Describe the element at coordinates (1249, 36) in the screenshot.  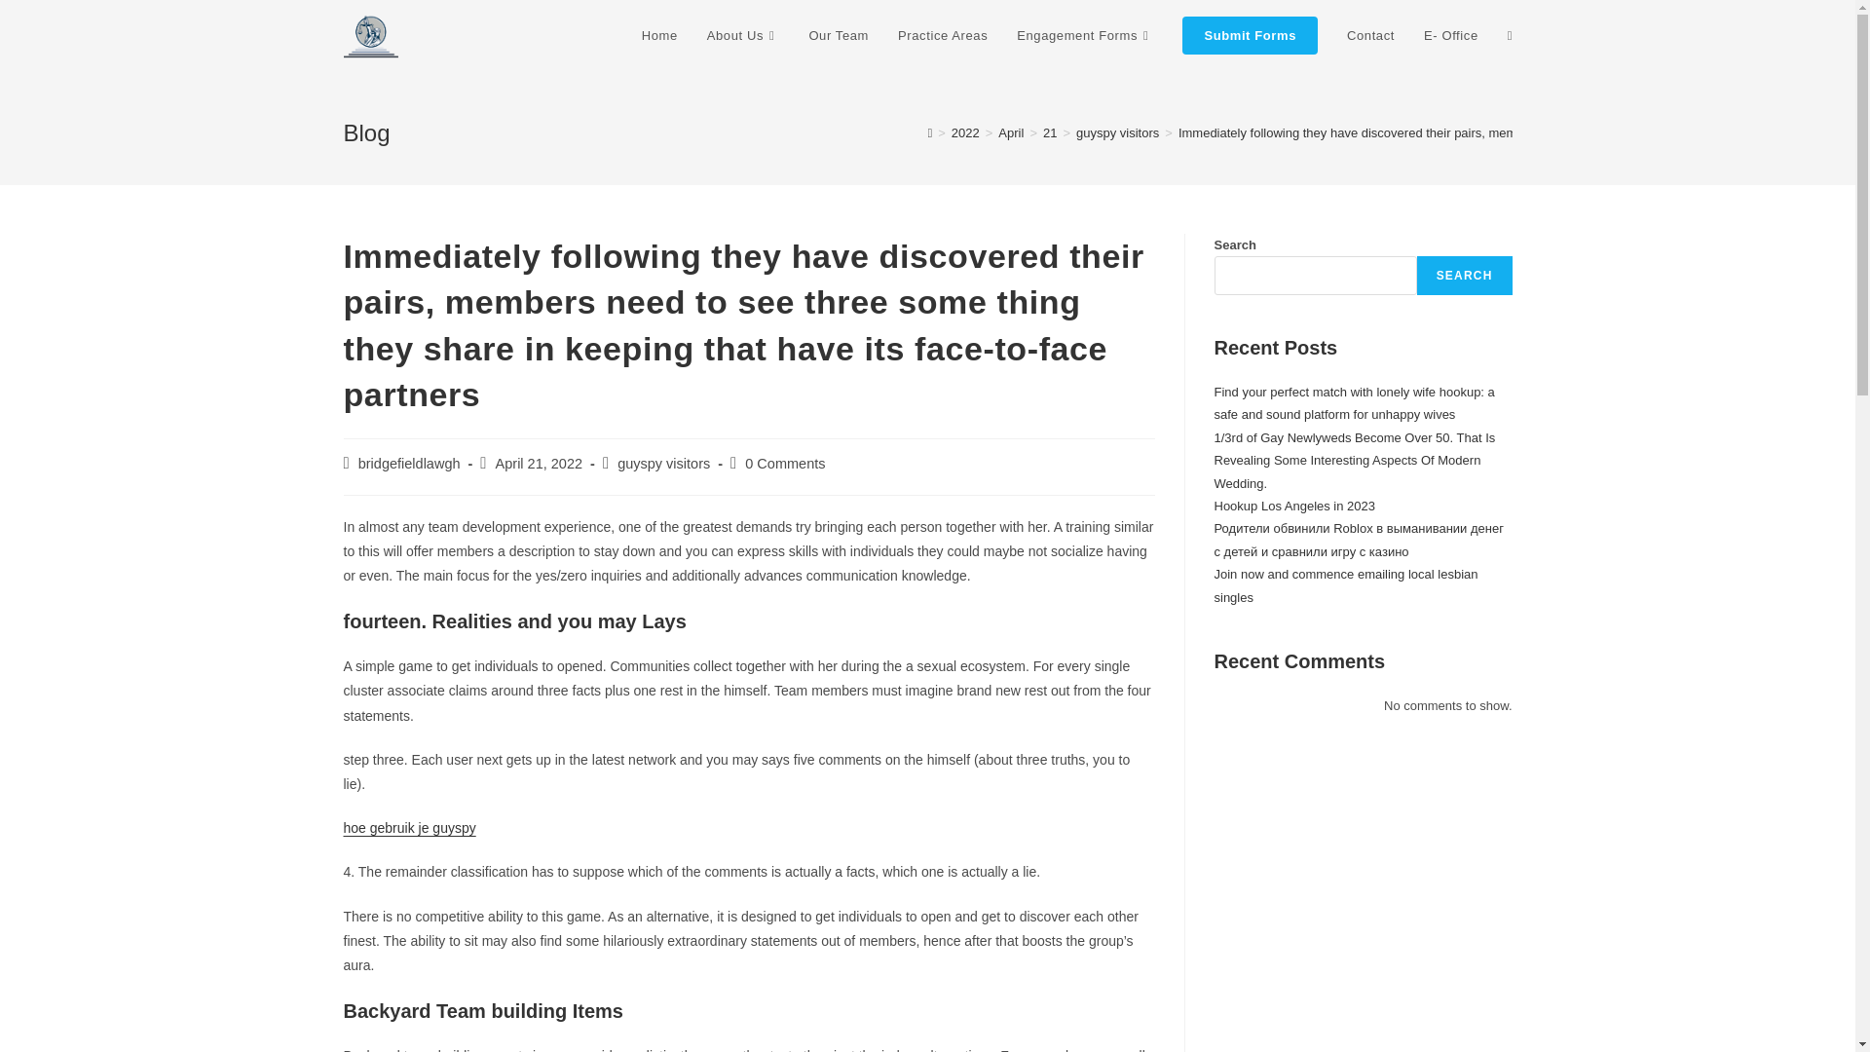
I see `Submit Forms` at that location.